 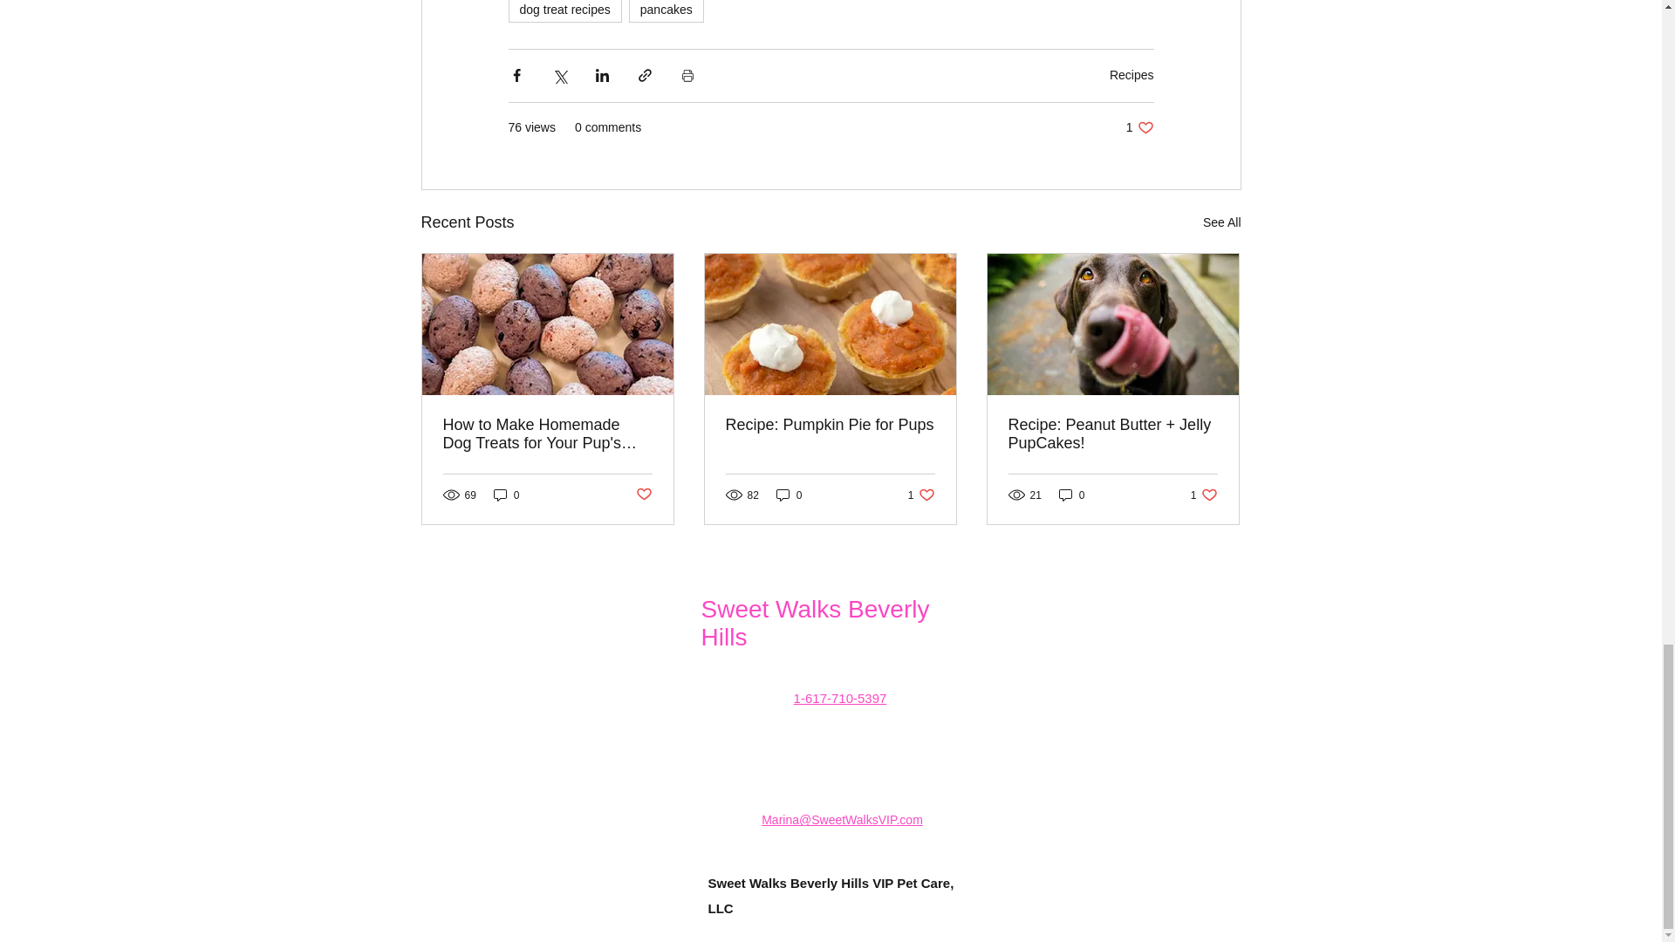 I want to click on pancakes, so click(x=667, y=10).